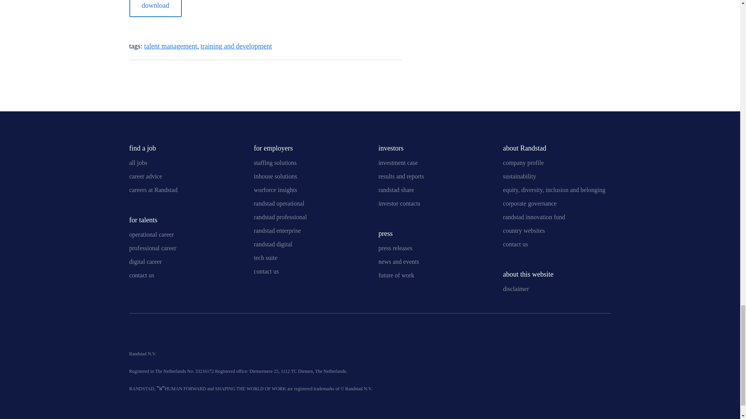  Describe the element at coordinates (148, 75) in the screenshot. I see `print this article` at that location.